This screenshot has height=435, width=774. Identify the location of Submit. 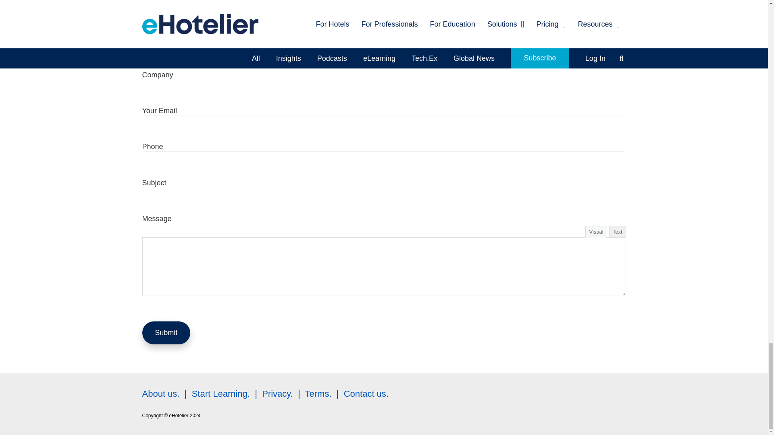
(166, 333).